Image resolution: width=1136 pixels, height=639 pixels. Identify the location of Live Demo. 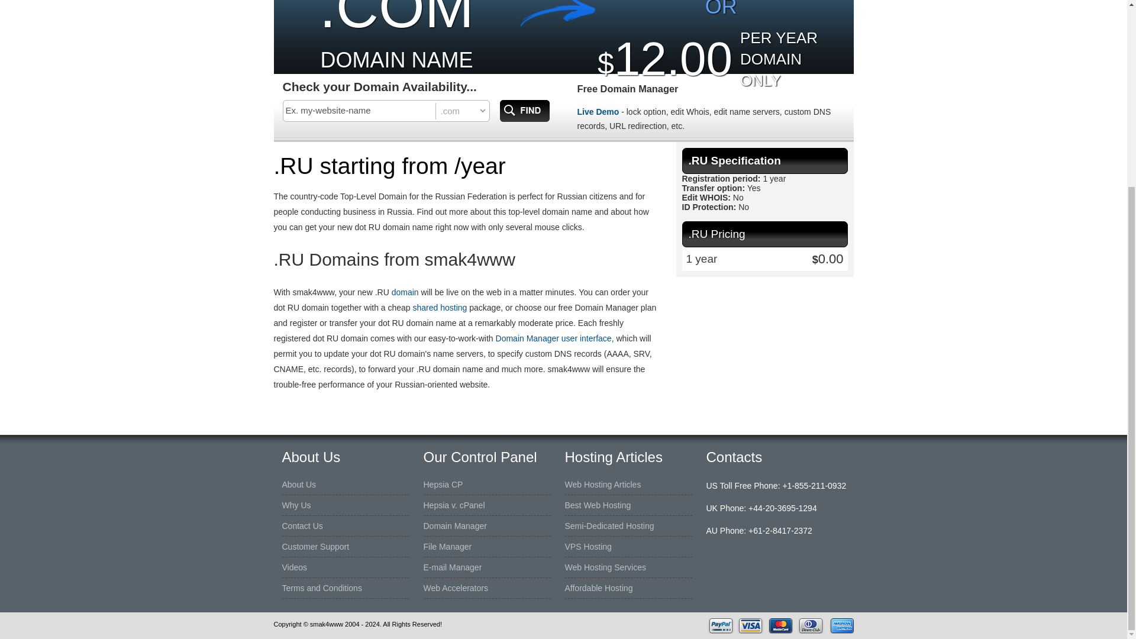
(598, 111).